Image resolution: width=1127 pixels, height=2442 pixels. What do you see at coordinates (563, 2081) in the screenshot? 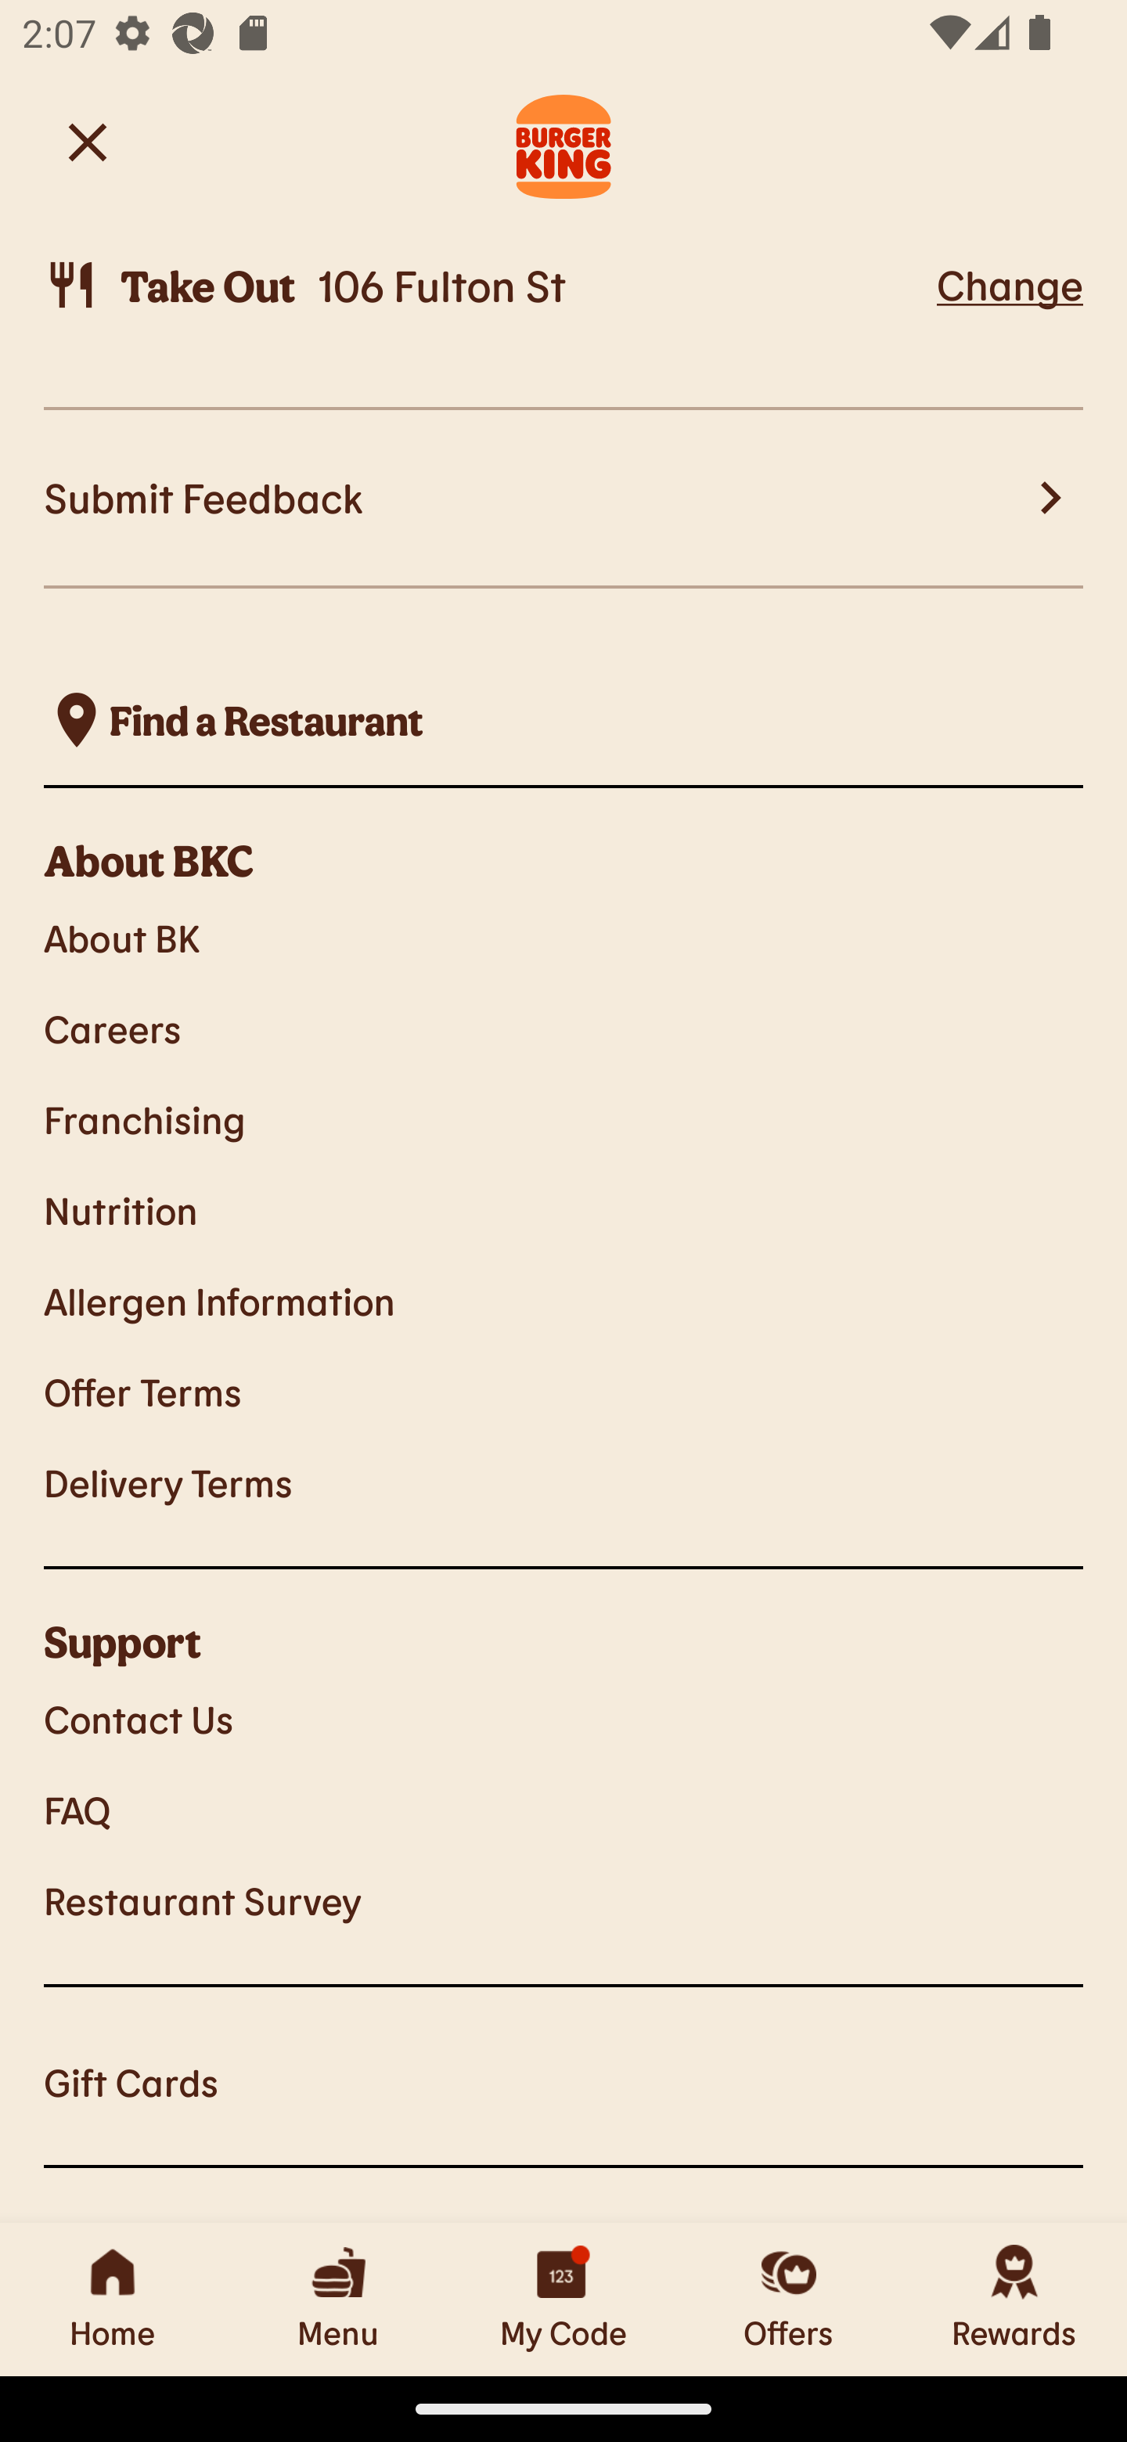
I see `Gift Cards` at bounding box center [563, 2081].